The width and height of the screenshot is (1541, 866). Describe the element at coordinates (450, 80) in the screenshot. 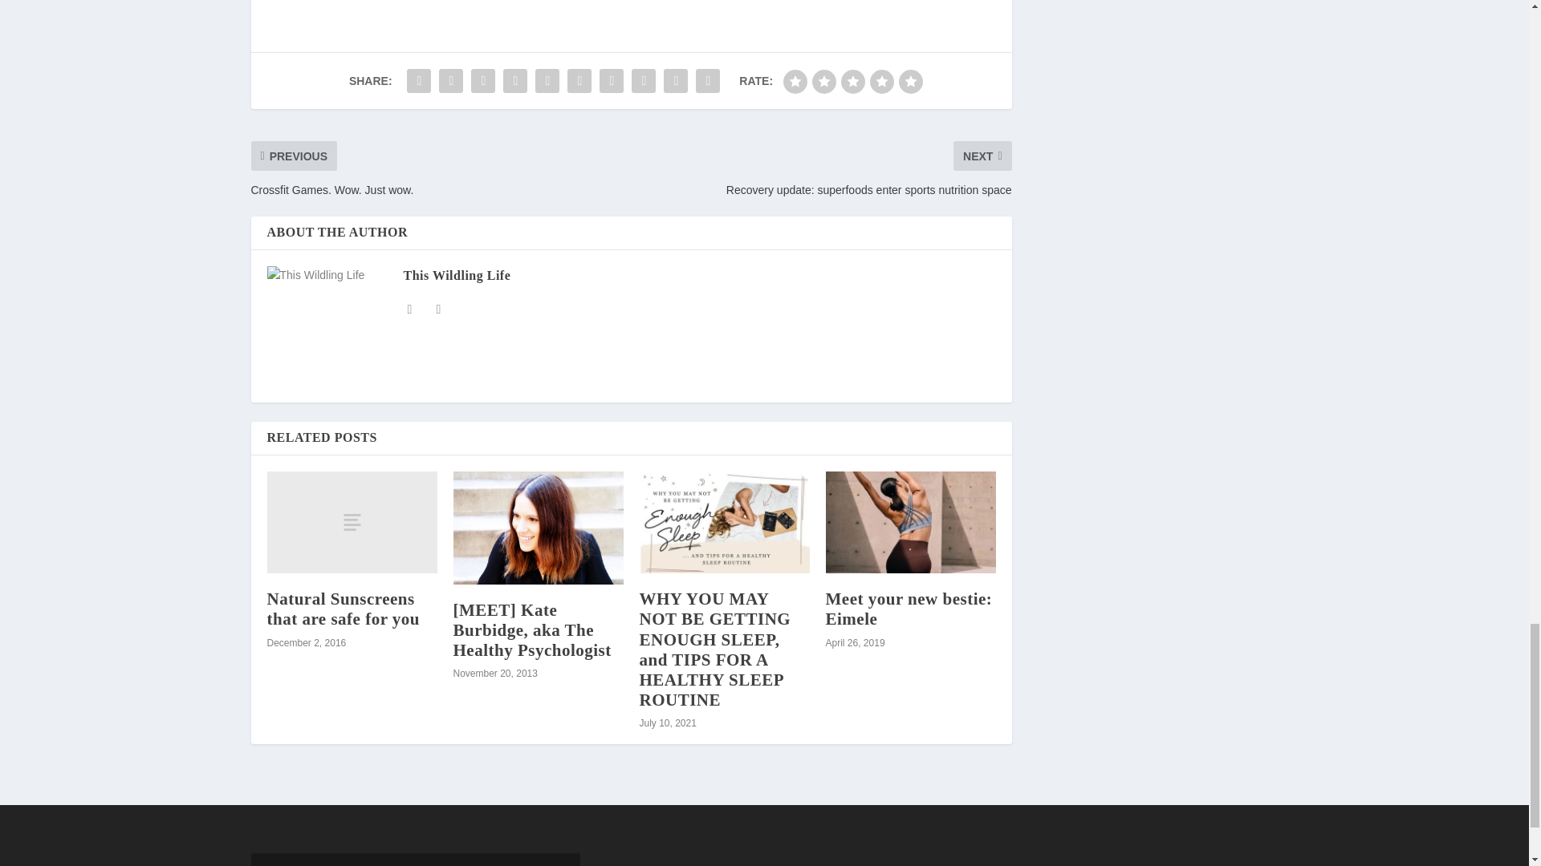

I see `Share "Random acts of kindness" via Twitter` at that location.